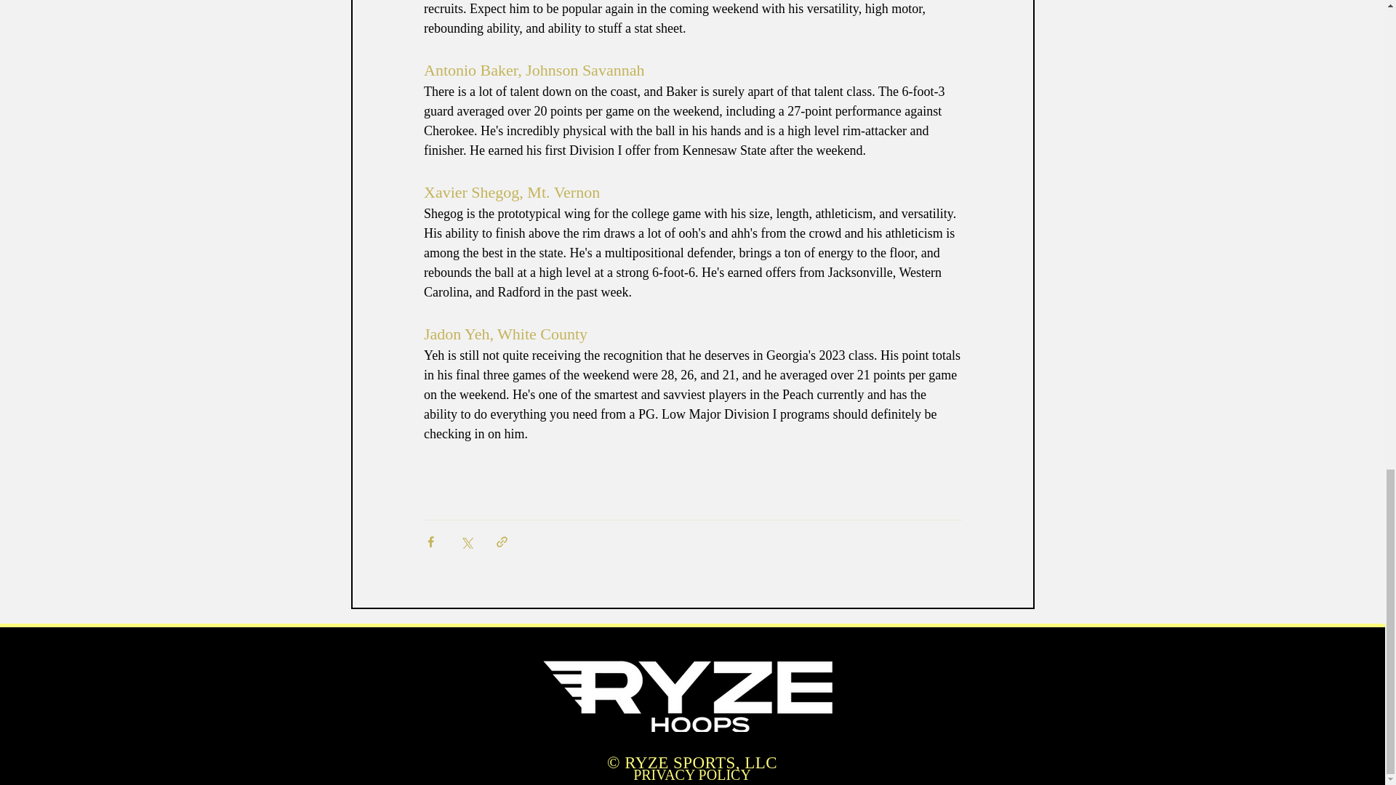 This screenshot has width=1396, height=785. Describe the element at coordinates (692, 775) in the screenshot. I see `PRIVACY POLICY` at that location.